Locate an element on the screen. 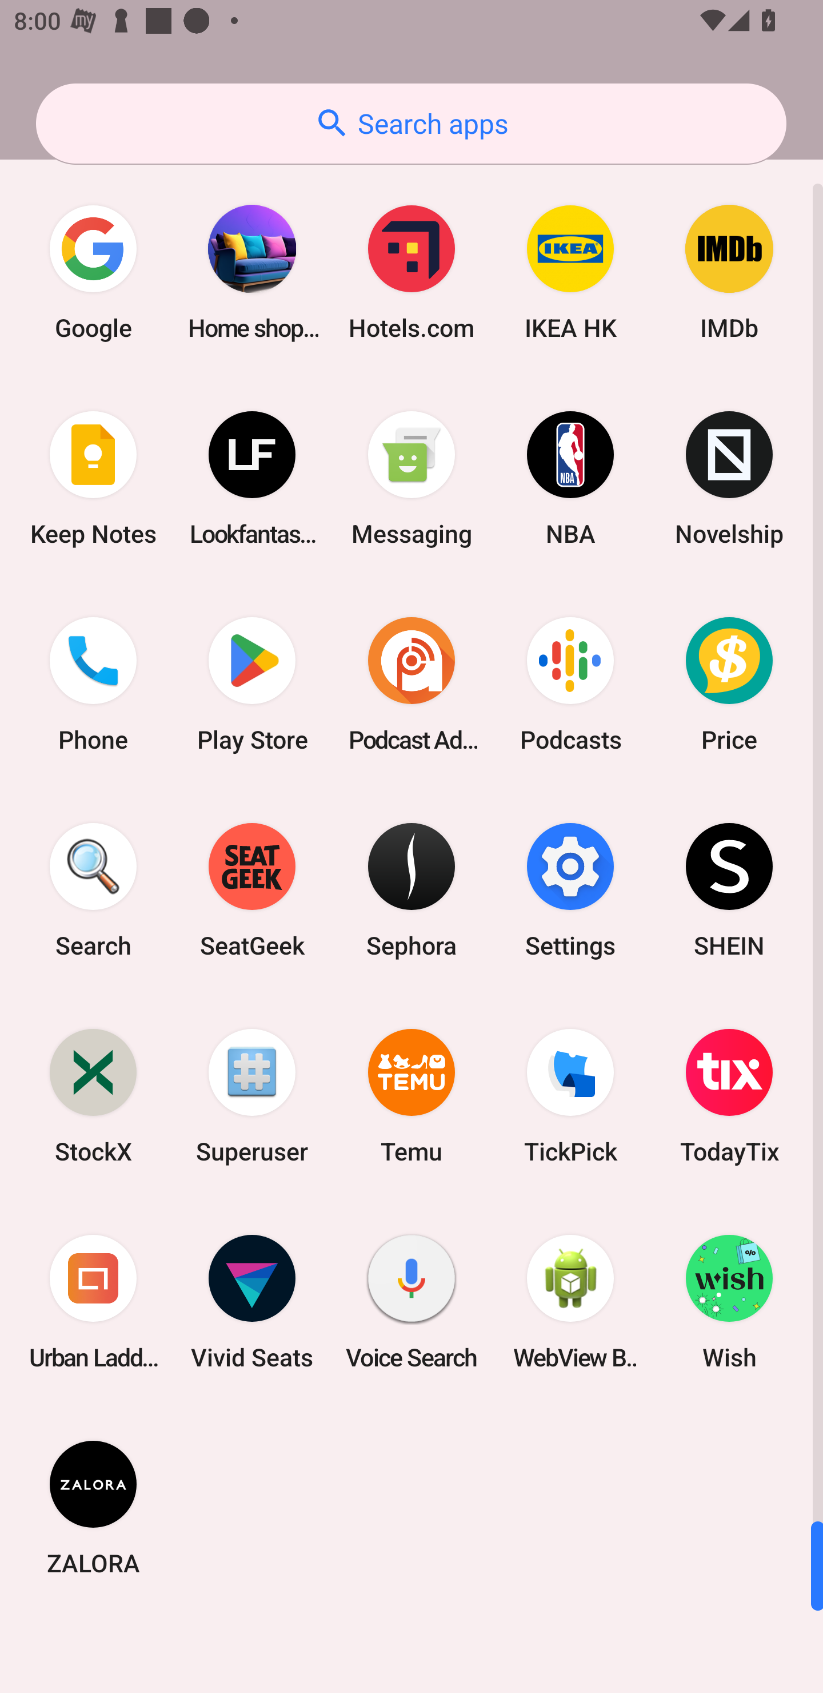  Podcast Addict is located at coordinates (411, 684).